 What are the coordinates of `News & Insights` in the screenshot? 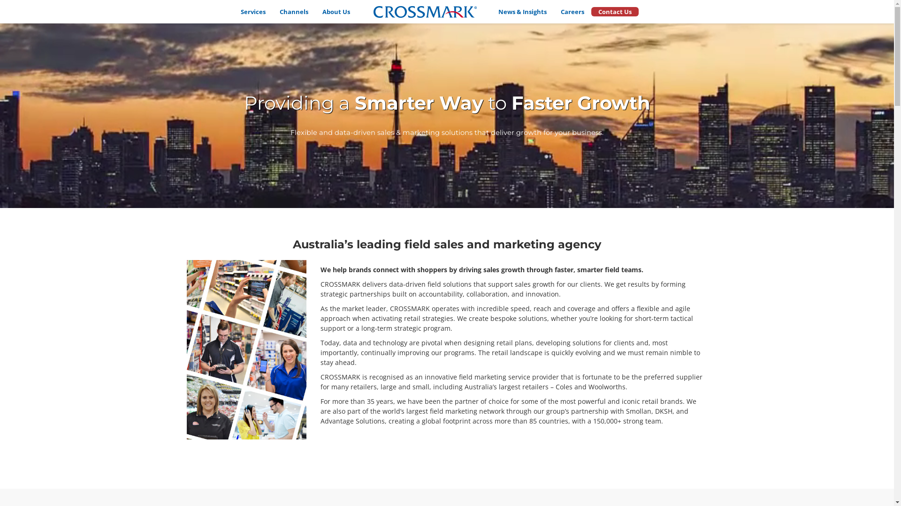 It's located at (523, 12).